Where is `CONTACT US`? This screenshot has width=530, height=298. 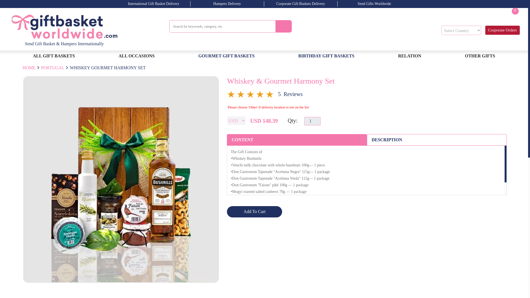 CONTACT US is located at coordinates (222, 26).